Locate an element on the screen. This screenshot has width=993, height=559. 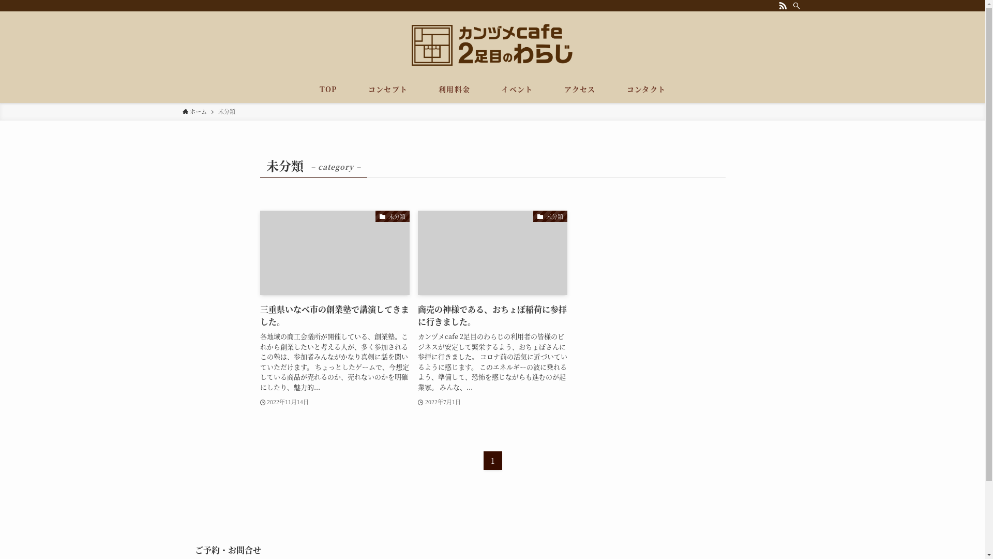
TOP is located at coordinates (328, 89).